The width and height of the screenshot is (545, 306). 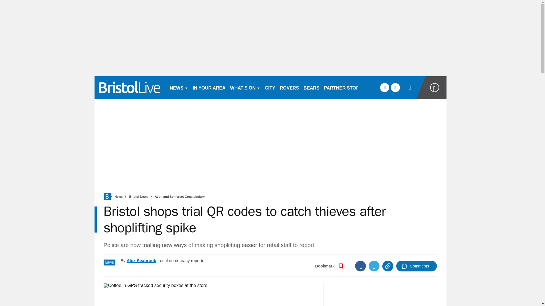 What do you see at coordinates (395, 87) in the screenshot?
I see `twitter` at bounding box center [395, 87].